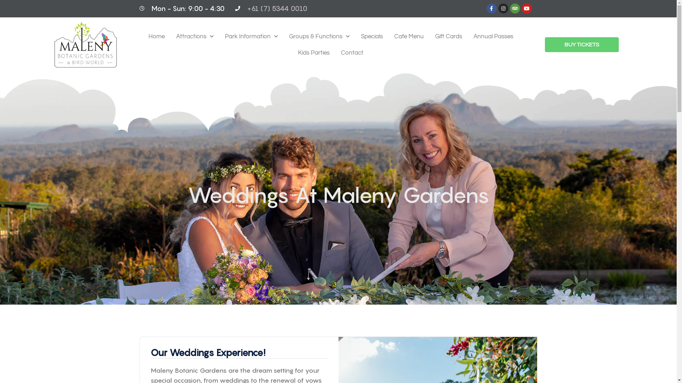 This screenshot has width=682, height=383. Describe the element at coordinates (492, 9) in the screenshot. I see `Facebook` at that location.